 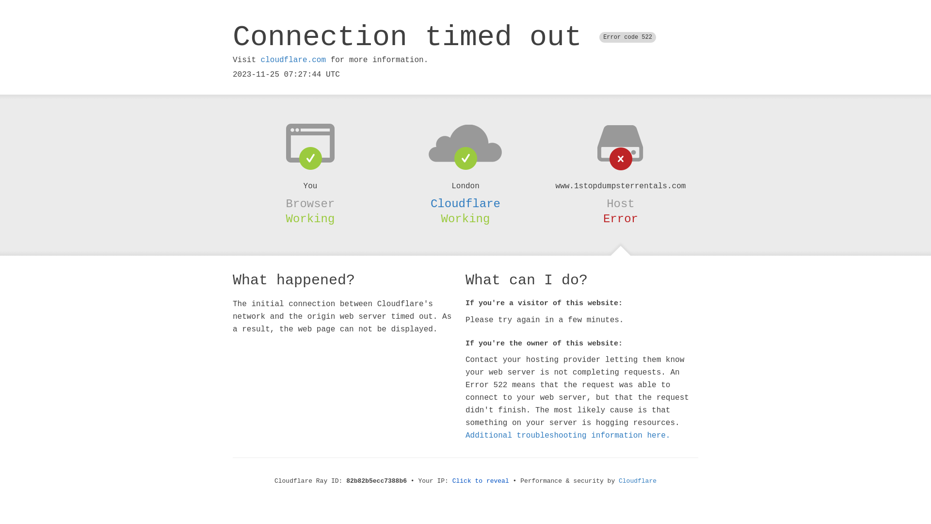 What do you see at coordinates (481, 481) in the screenshot?
I see `Click to reveal` at bounding box center [481, 481].